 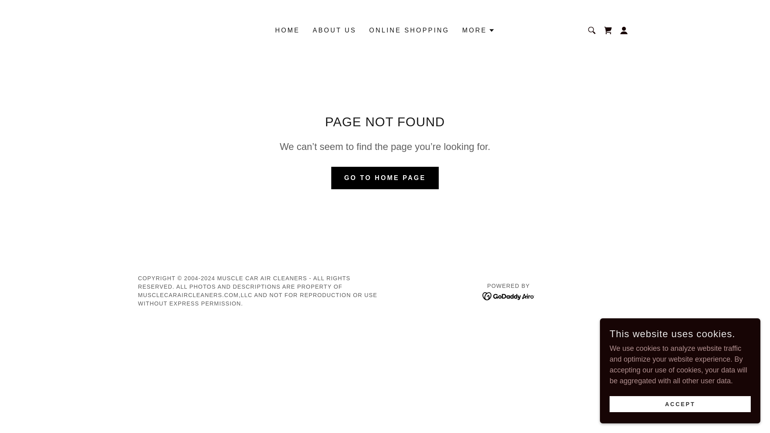 What do you see at coordinates (478, 30) in the screenshot?
I see `MORE` at bounding box center [478, 30].